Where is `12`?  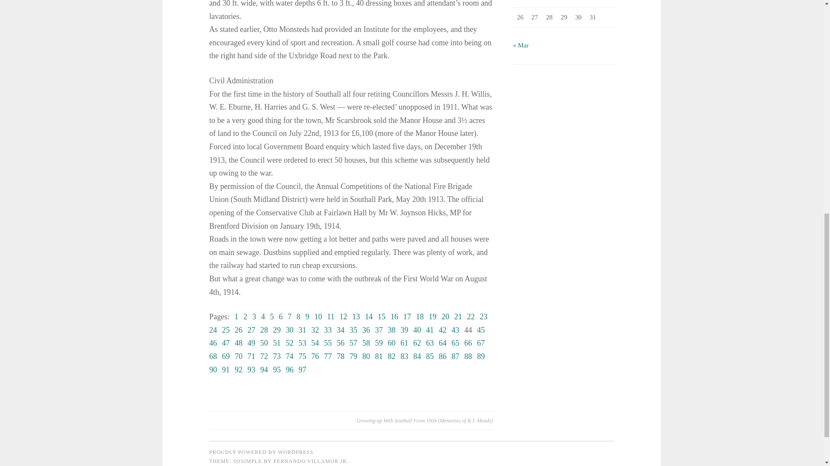
12 is located at coordinates (343, 317).